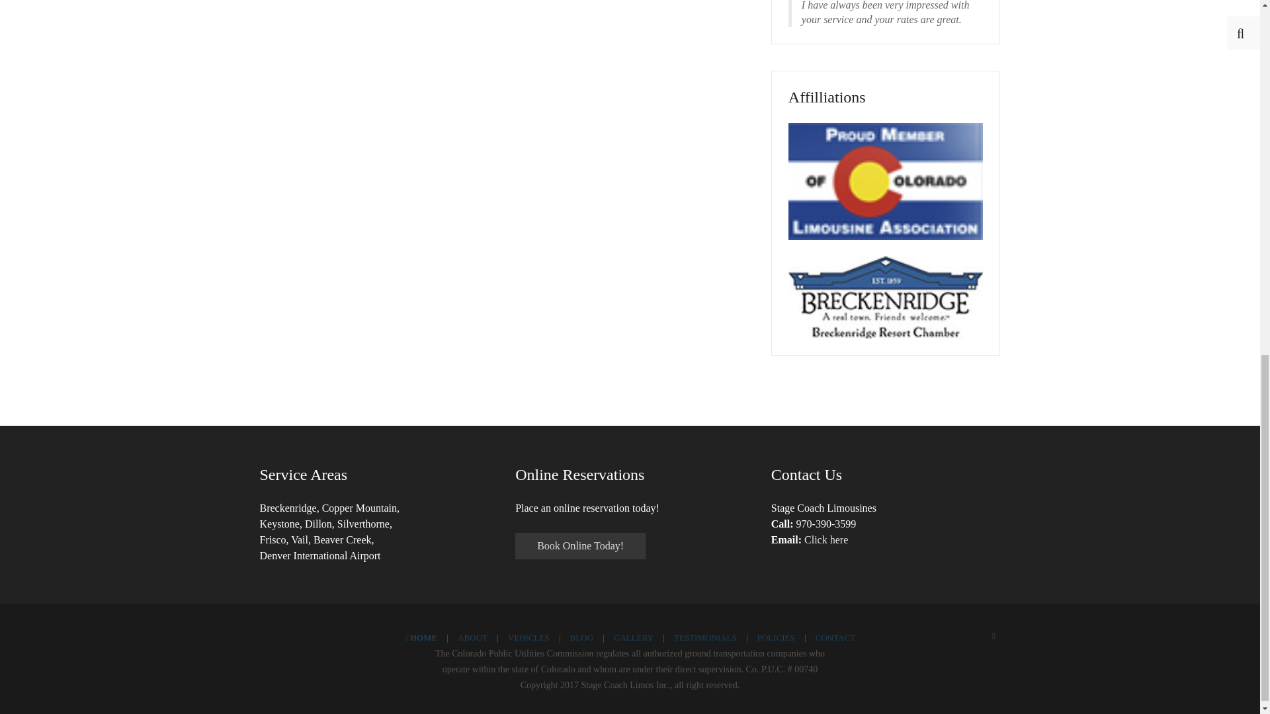  What do you see at coordinates (580, 545) in the screenshot?
I see `Book Online Today!` at bounding box center [580, 545].